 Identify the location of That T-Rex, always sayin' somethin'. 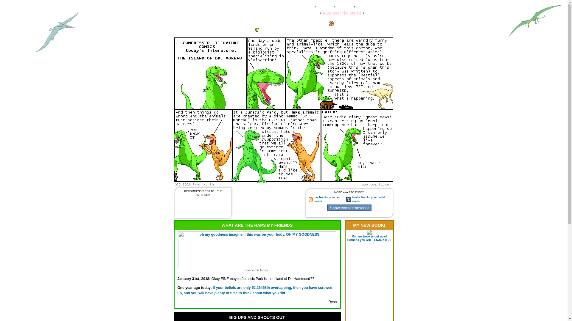
(257, 30).